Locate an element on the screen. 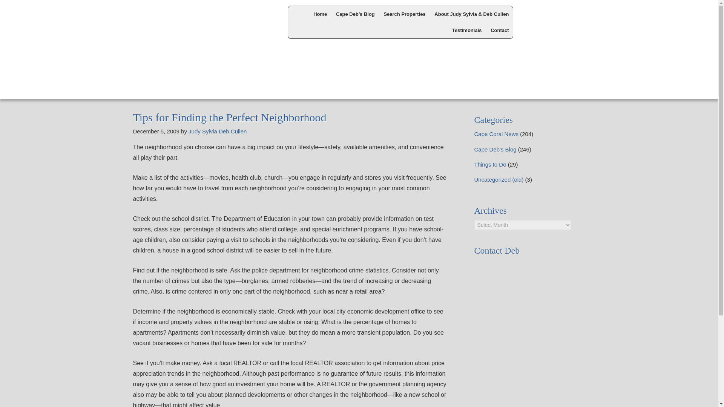  Search Properties is located at coordinates (404, 14).